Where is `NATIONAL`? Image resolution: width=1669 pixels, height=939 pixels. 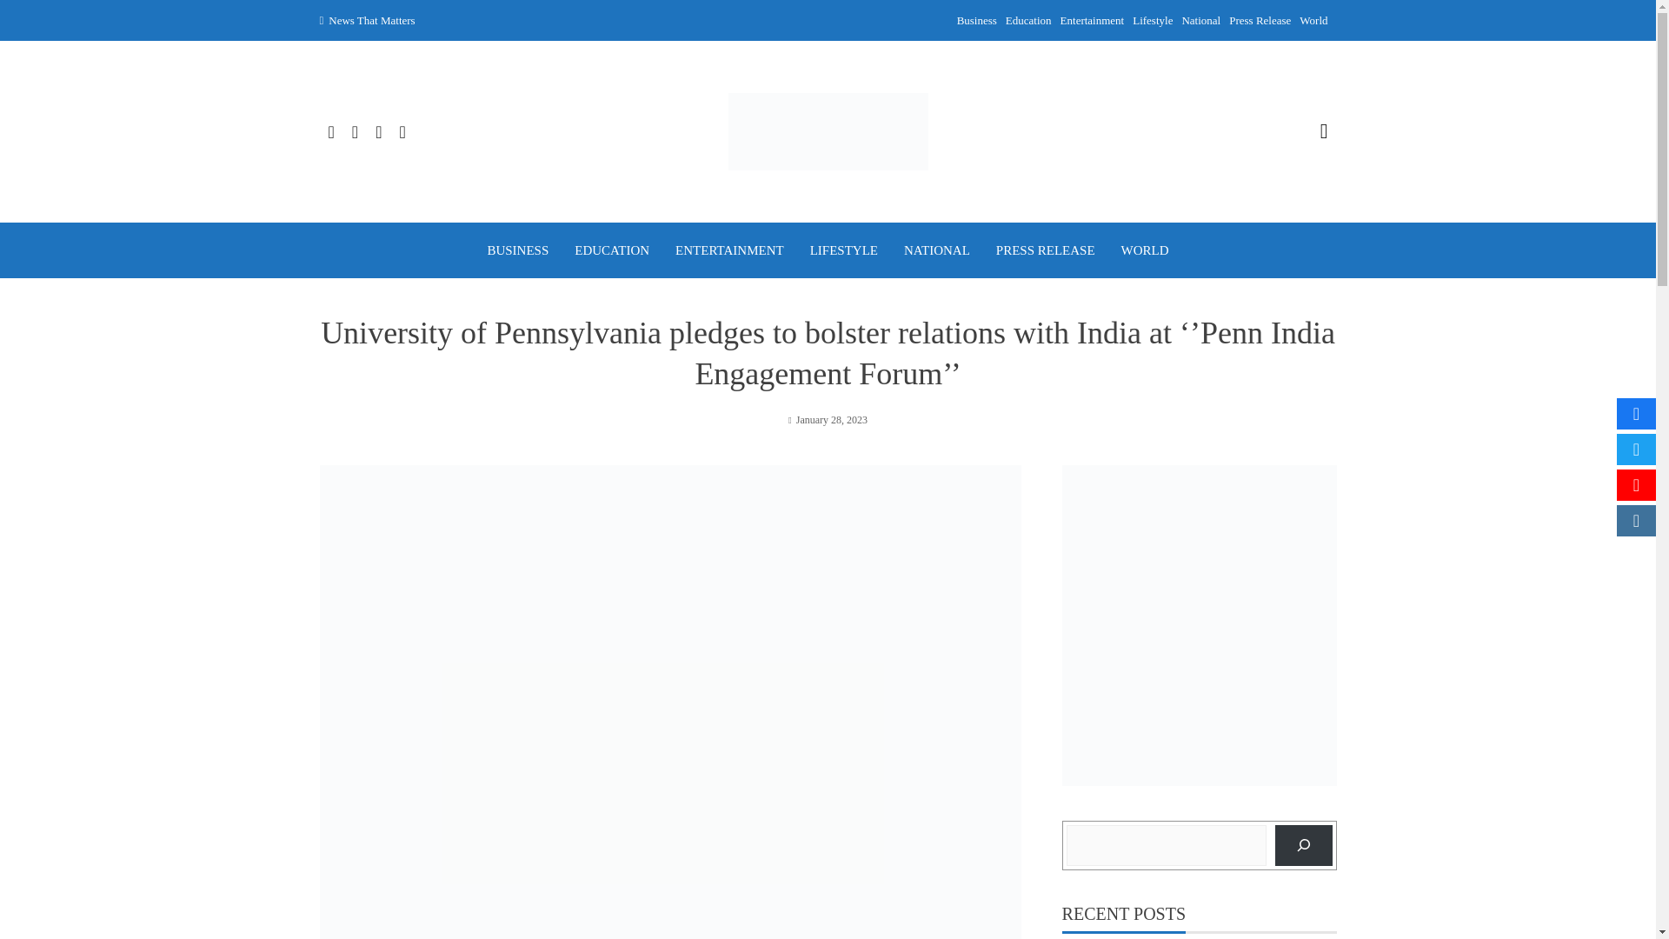 NATIONAL is located at coordinates (937, 250).